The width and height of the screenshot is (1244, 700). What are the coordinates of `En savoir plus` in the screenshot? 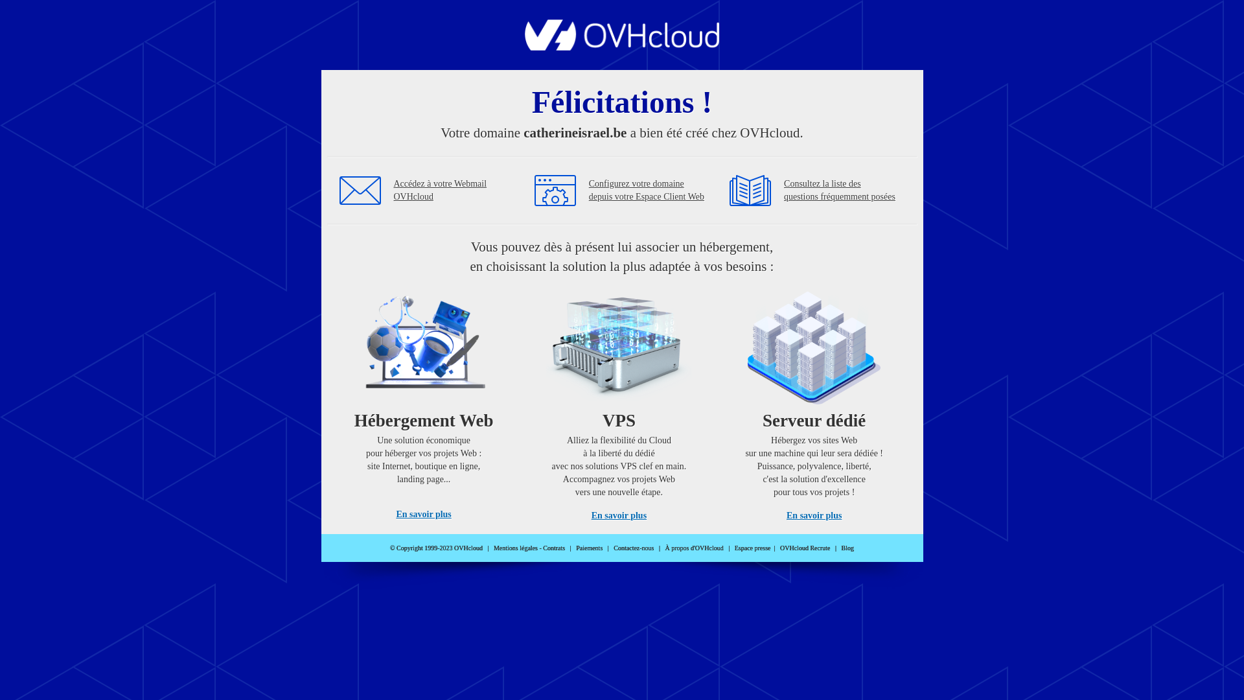 It's located at (814, 516).